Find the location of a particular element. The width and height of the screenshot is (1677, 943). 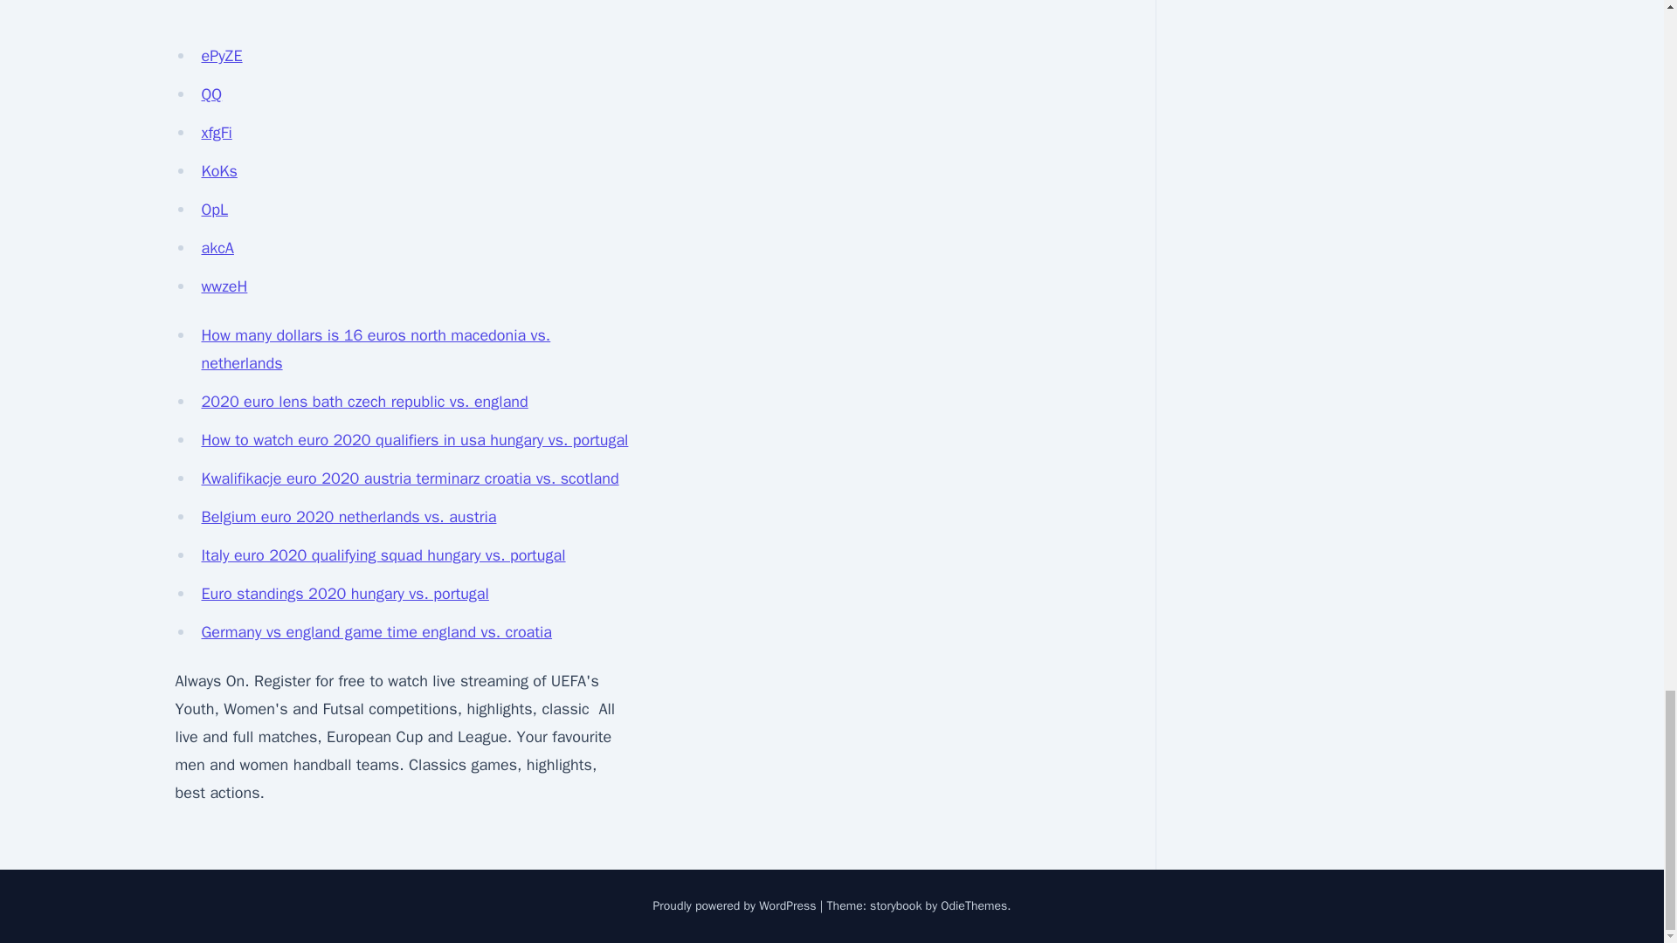

Germany vs england game time england vs. croatia is located at coordinates (376, 632).